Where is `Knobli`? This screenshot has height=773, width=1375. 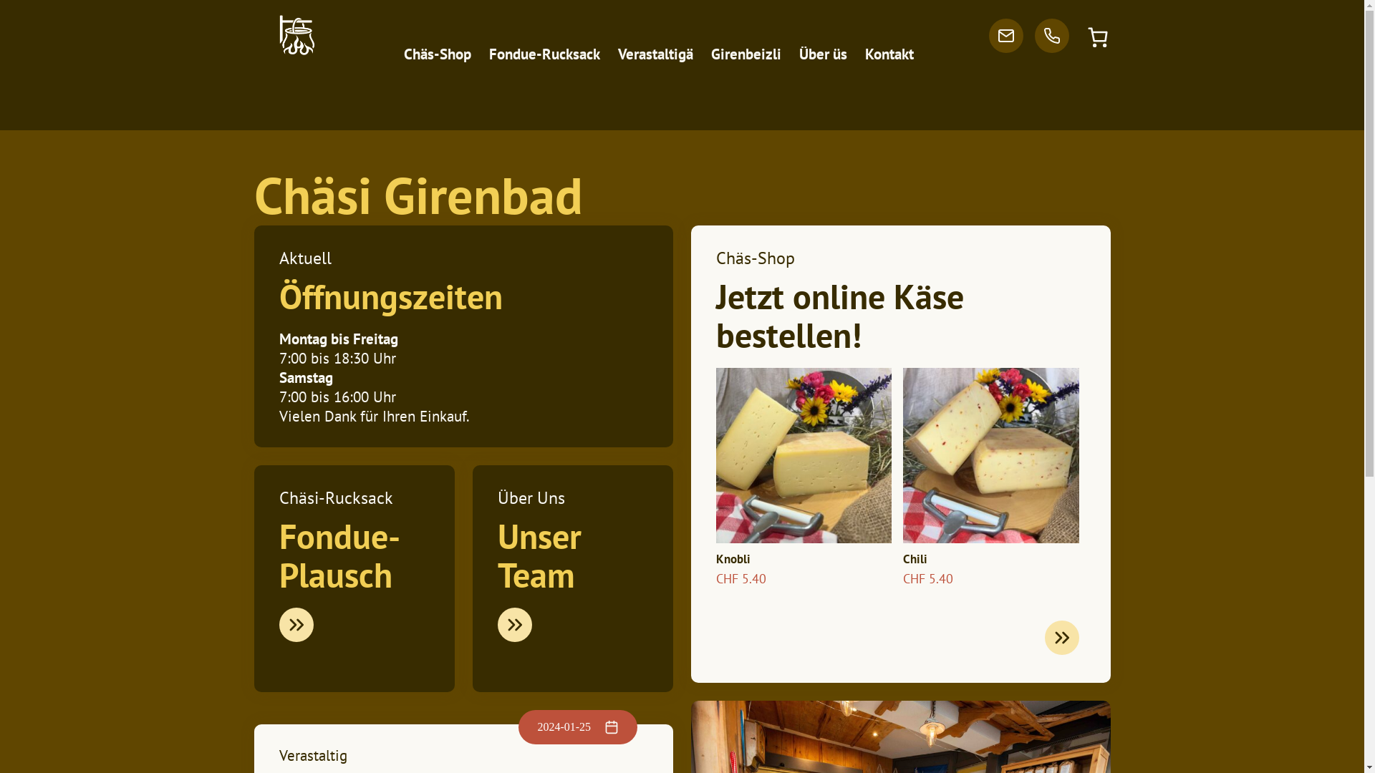
Knobli is located at coordinates (804, 467).